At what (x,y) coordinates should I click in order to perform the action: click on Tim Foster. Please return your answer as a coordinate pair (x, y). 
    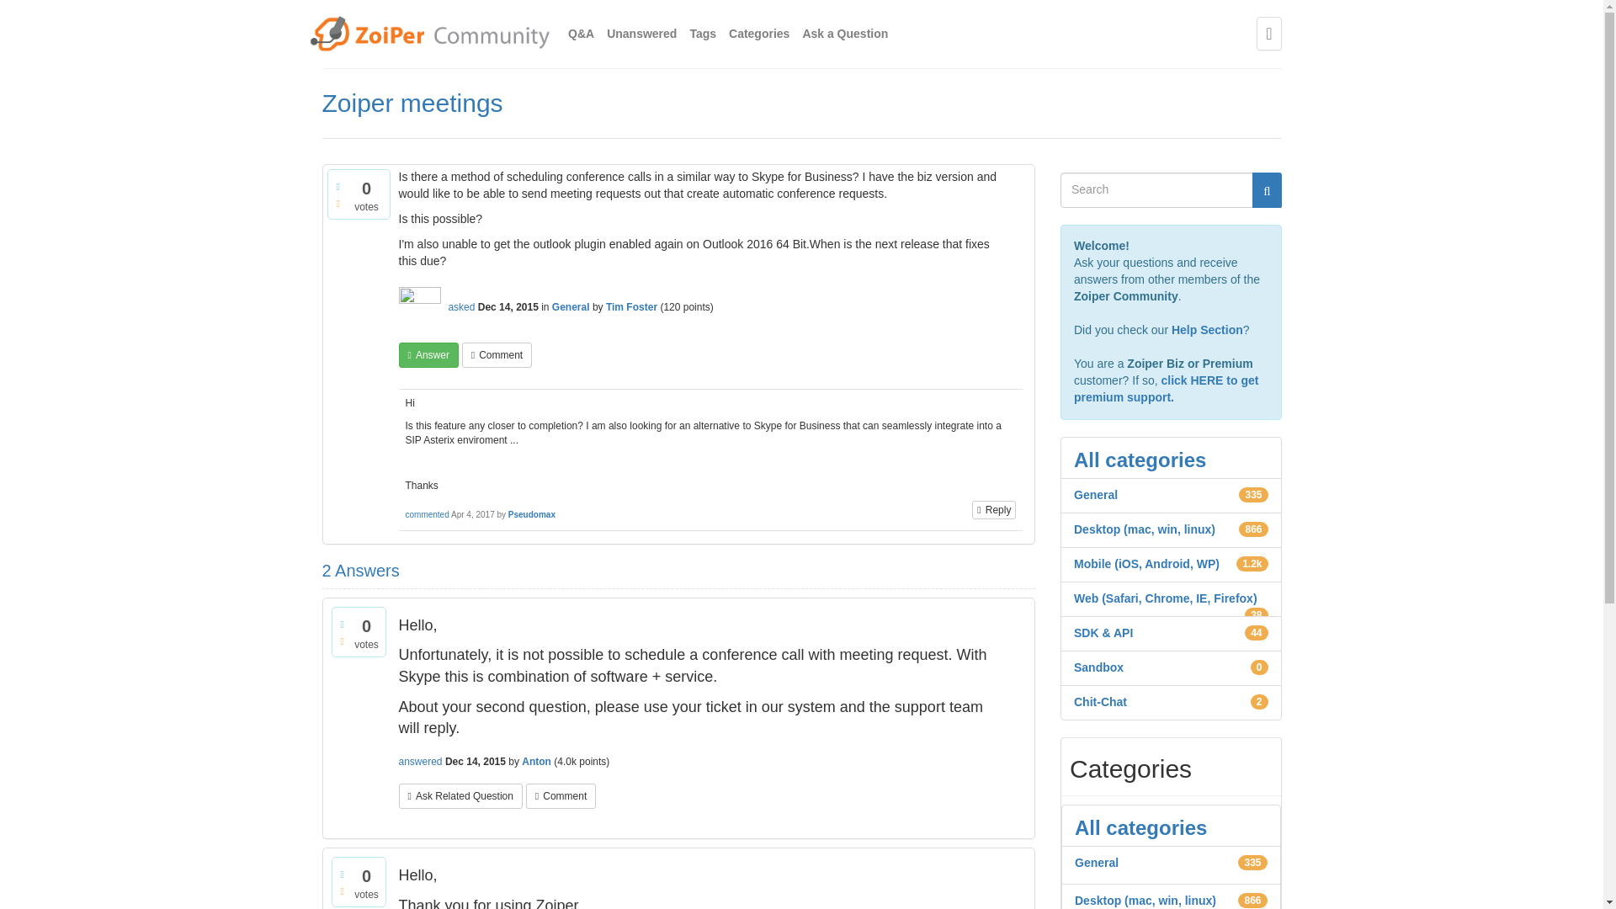
    Looking at the image, I should click on (631, 306).